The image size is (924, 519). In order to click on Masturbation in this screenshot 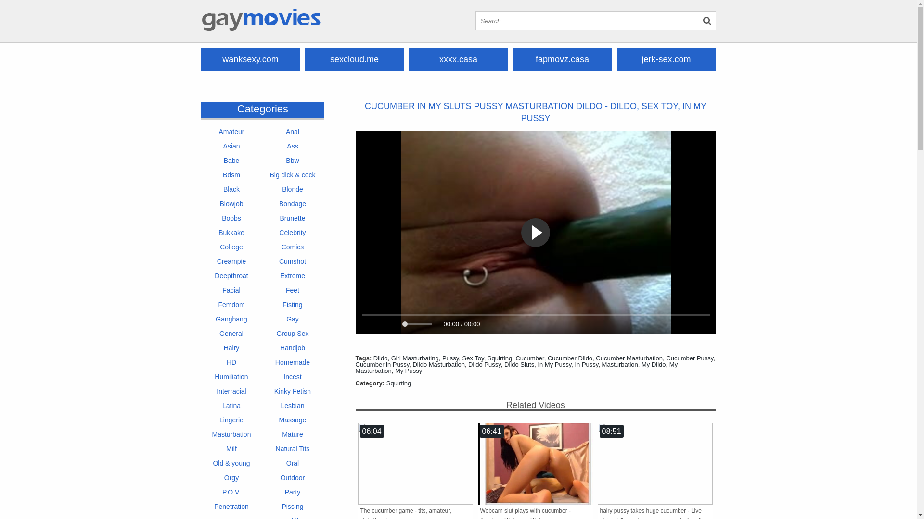, I will do `click(231, 434)`.